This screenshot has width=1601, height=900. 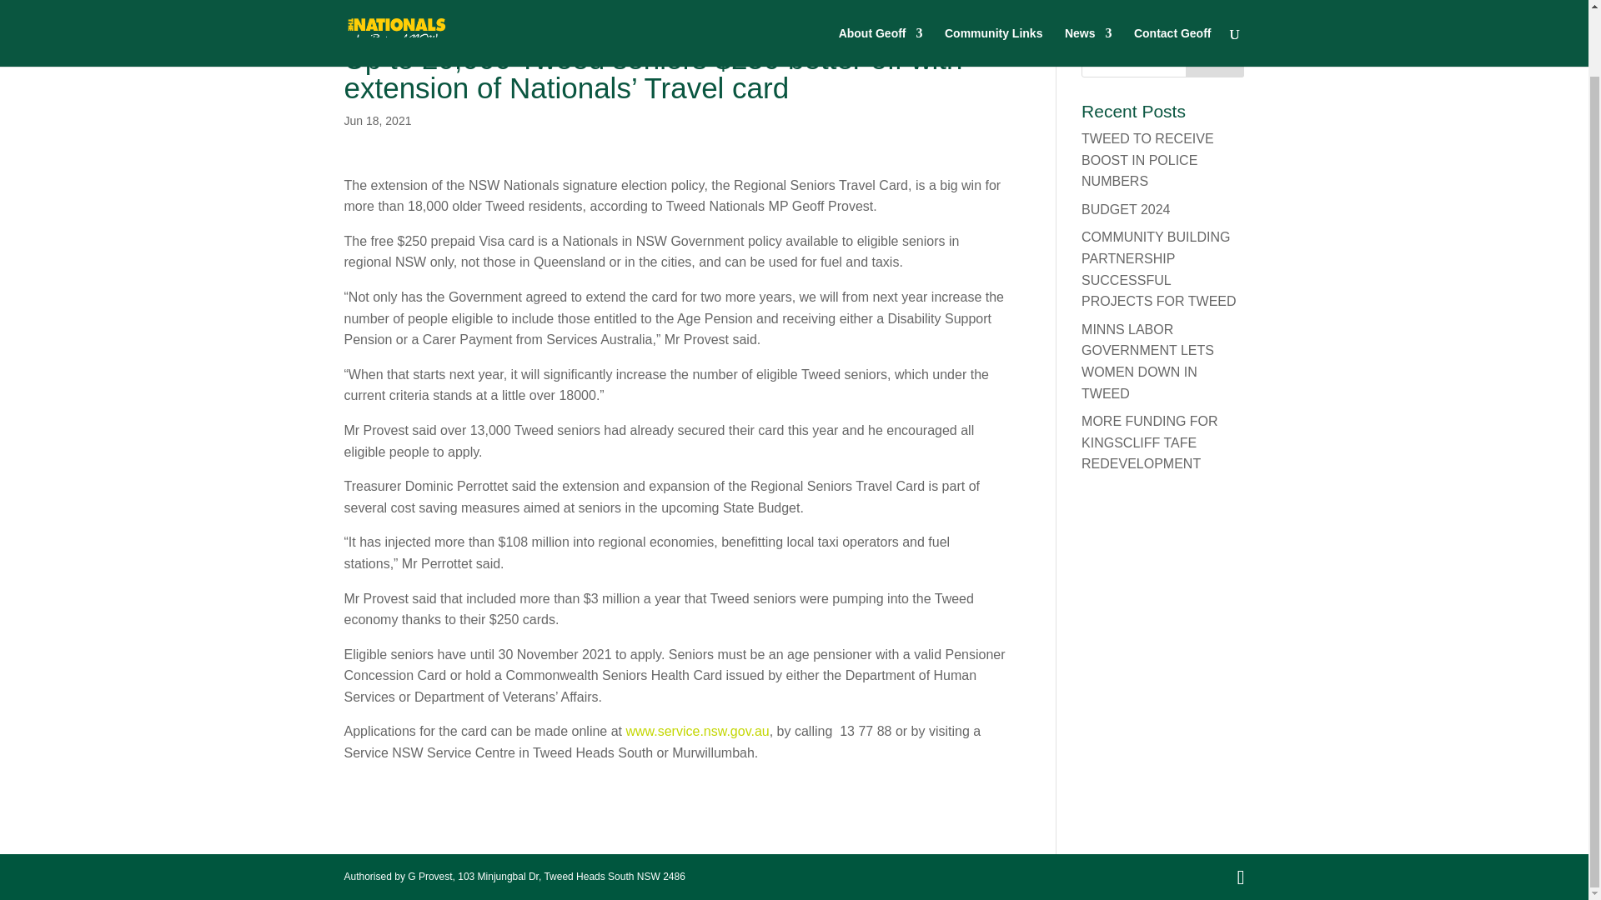 I want to click on BUDGET 2024, so click(x=1126, y=210).